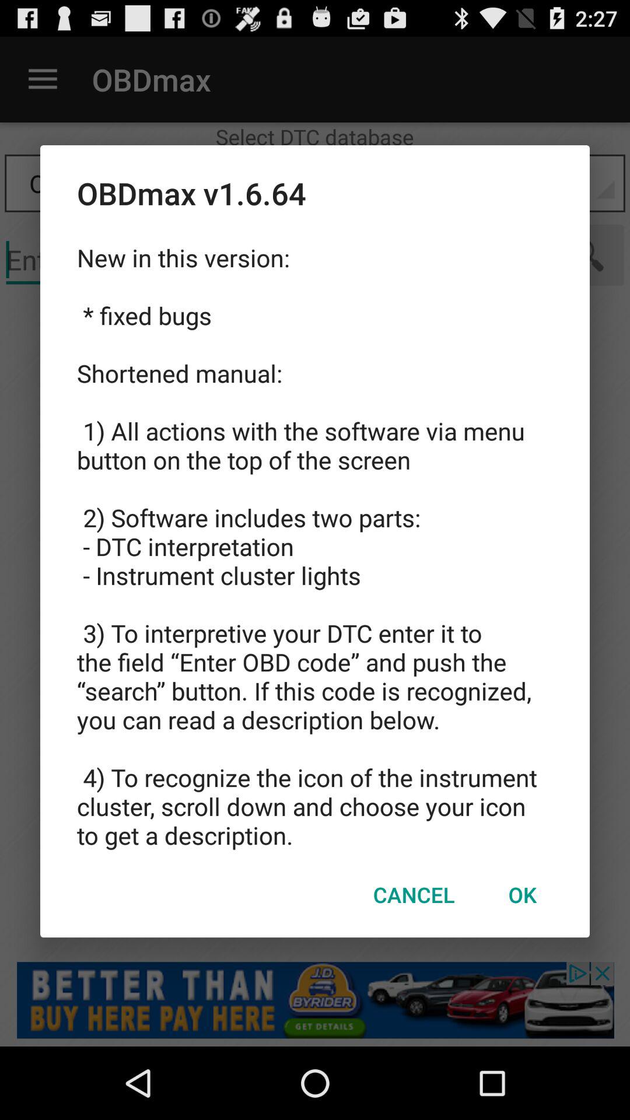 This screenshot has height=1120, width=630. What do you see at coordinates (522, 894) in the screenshot?
I see `tap the item below new in this icon` at bounding box center [522, 894].